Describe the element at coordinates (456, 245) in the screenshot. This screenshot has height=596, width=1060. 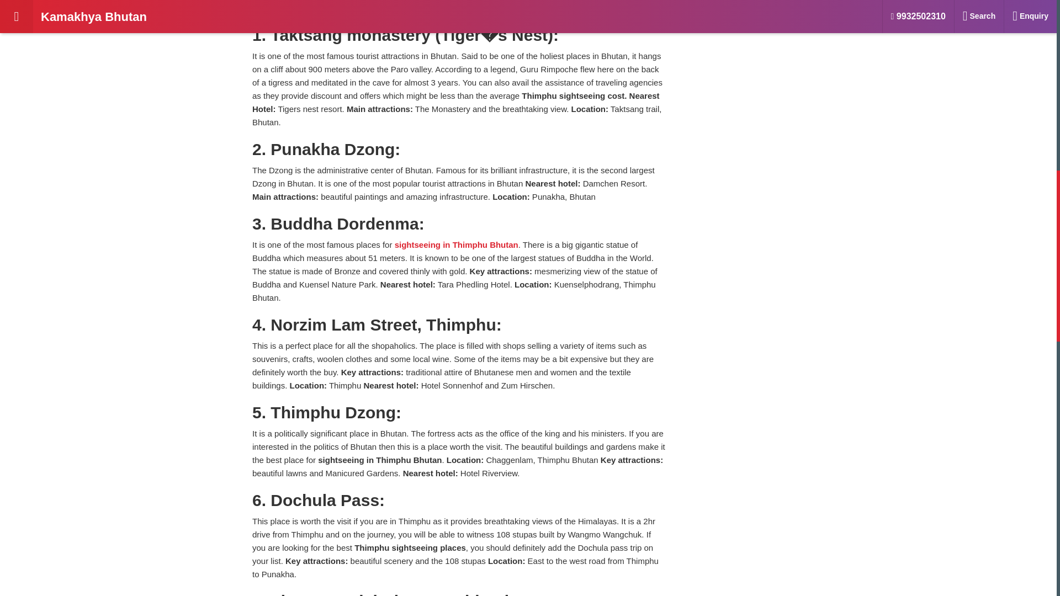
I see `sightseeing in Thimphu Bhutan` at that location.